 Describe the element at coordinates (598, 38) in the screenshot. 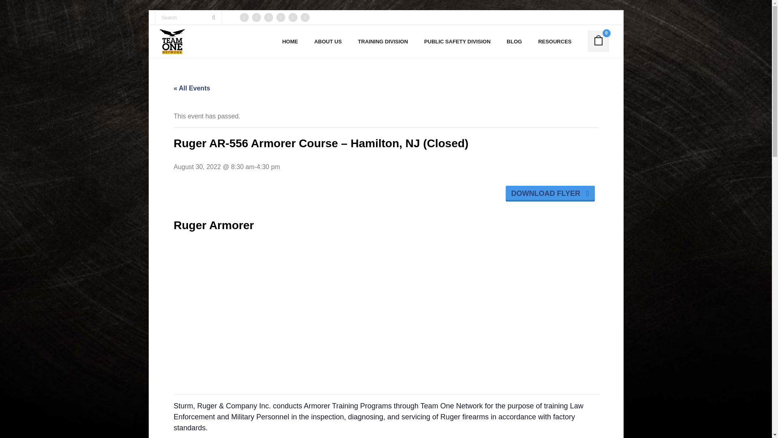

I see `Start shopping` at that location.